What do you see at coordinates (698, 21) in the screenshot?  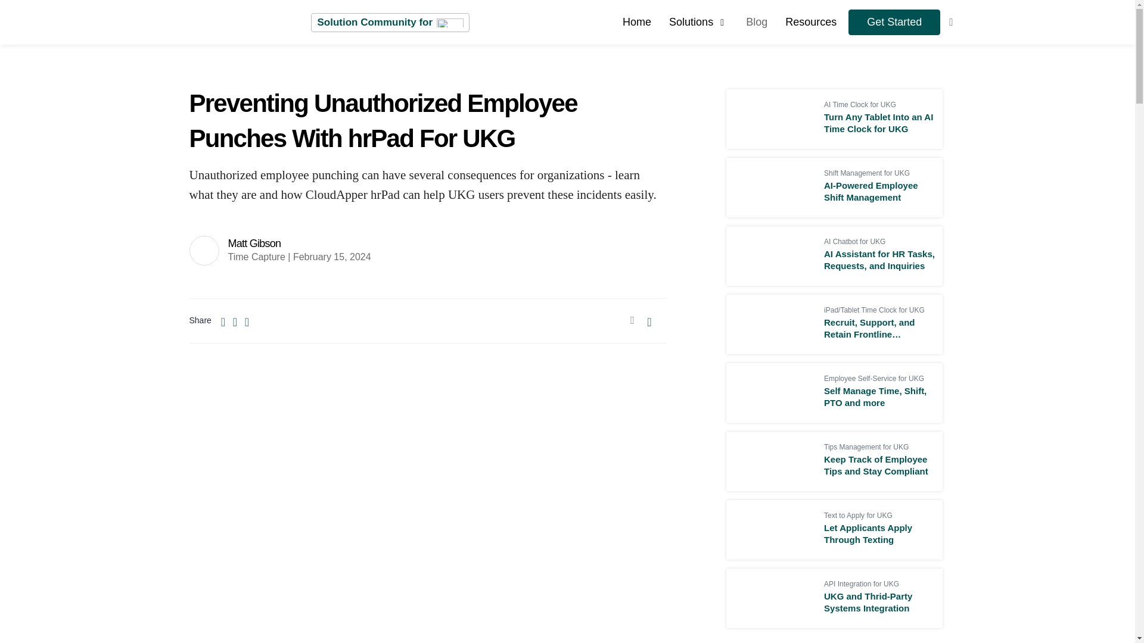 I see `Solutions` at bounding box center [698, 21].